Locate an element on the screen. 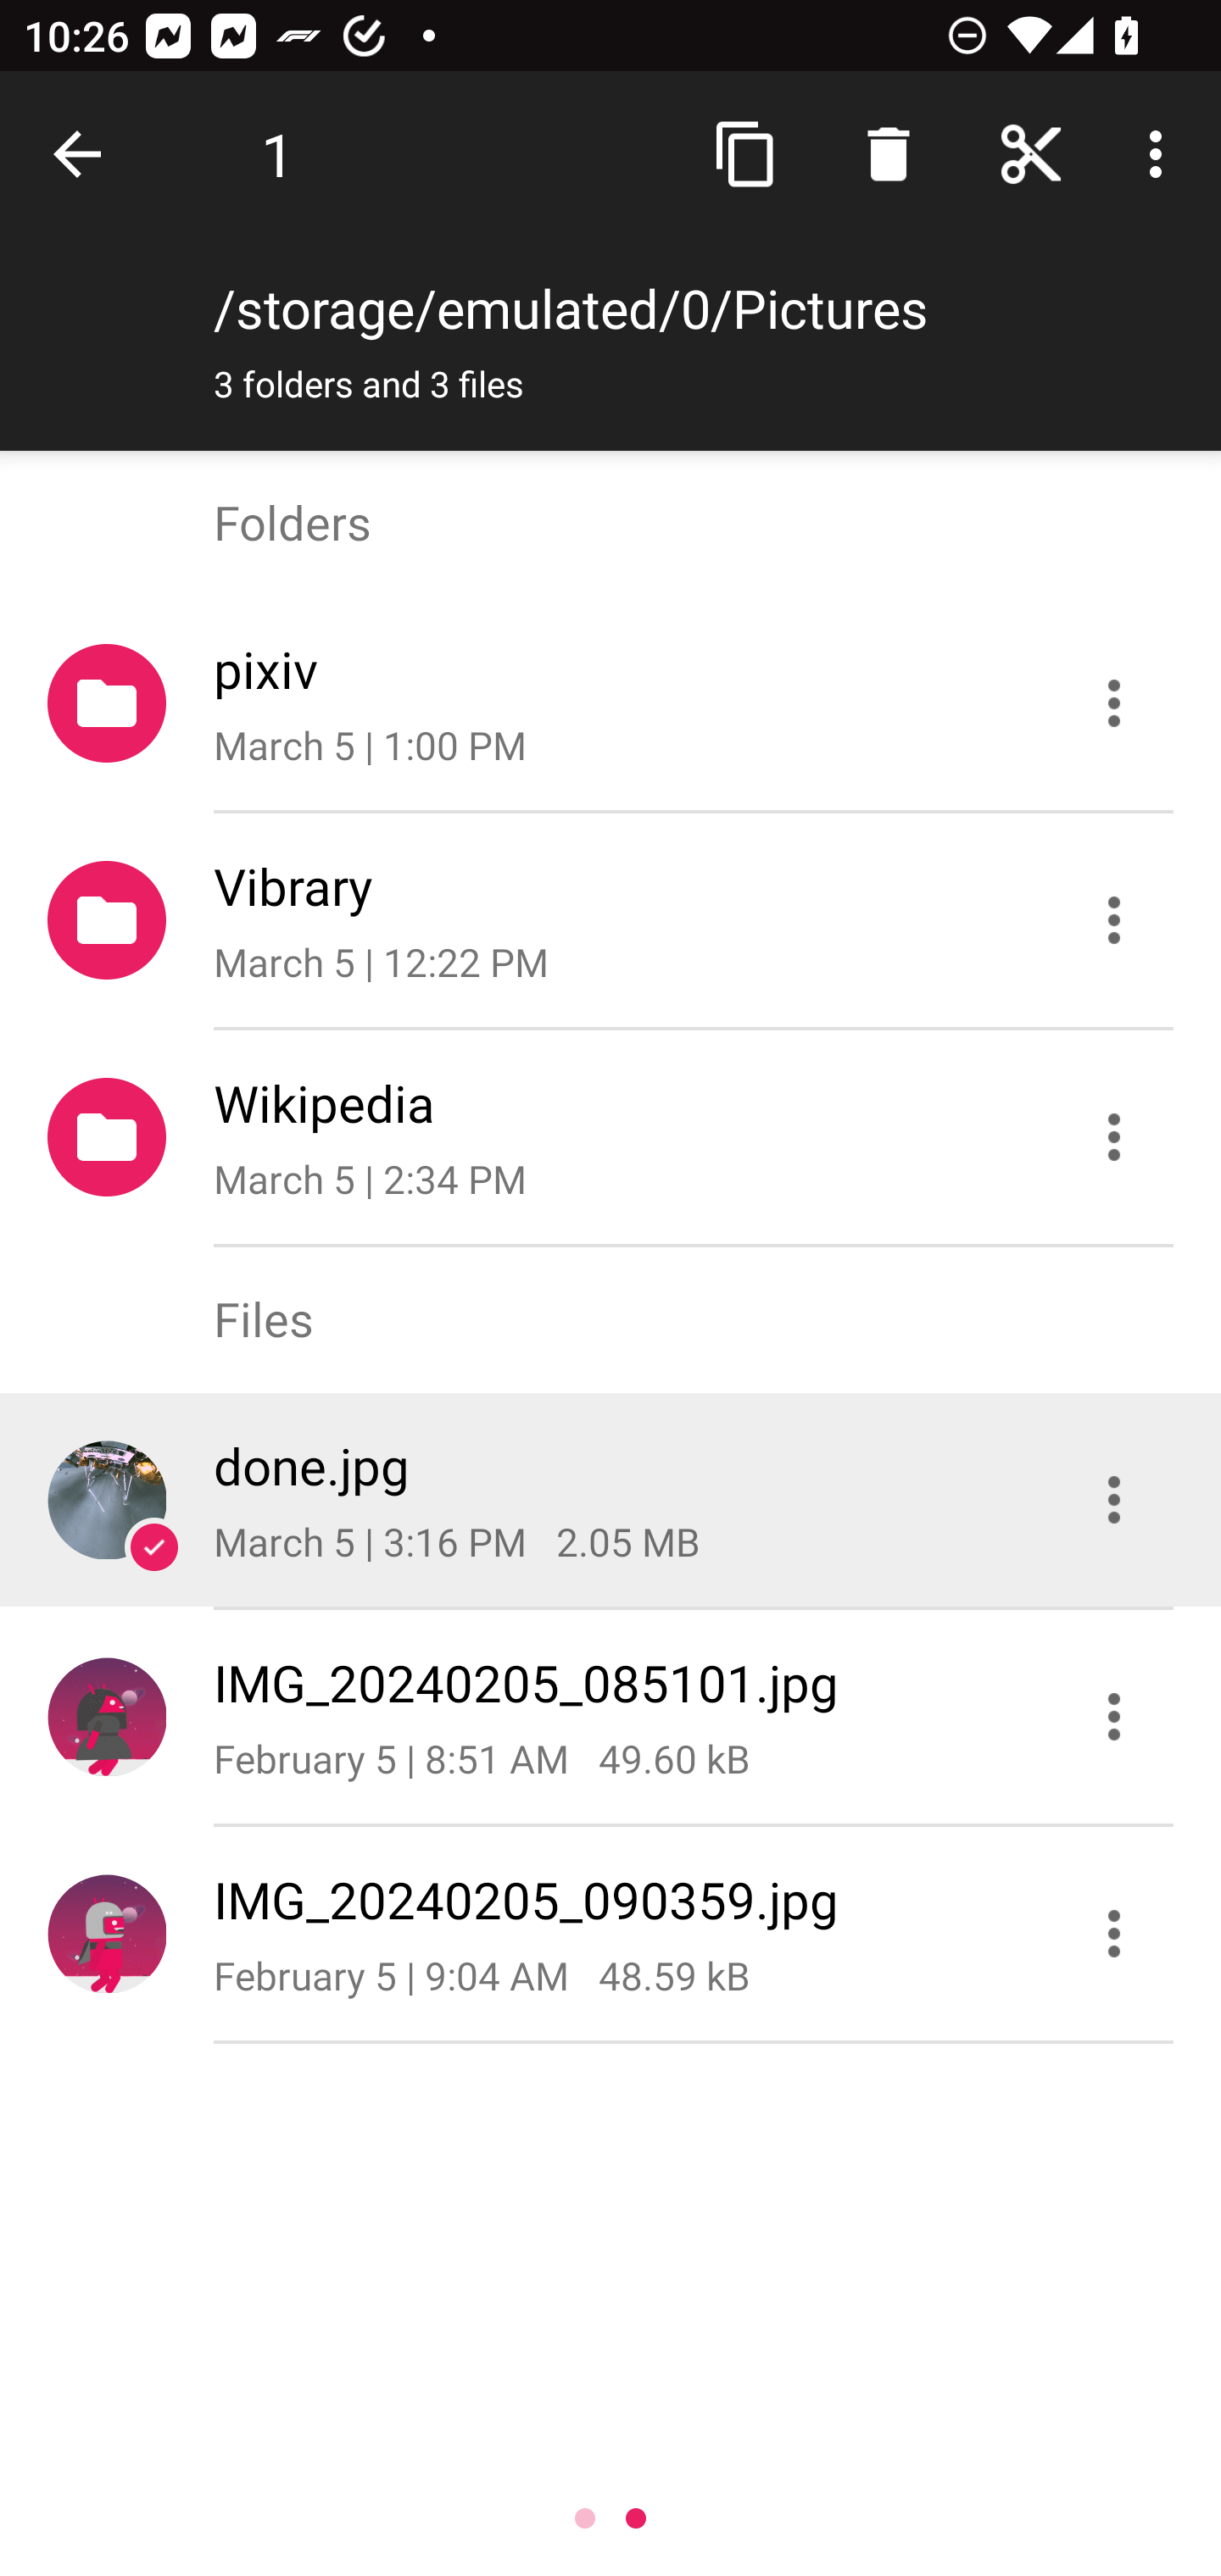 The width and height of the screenshot is (1221, 2576). 1 is located at coordinates (278, 154).